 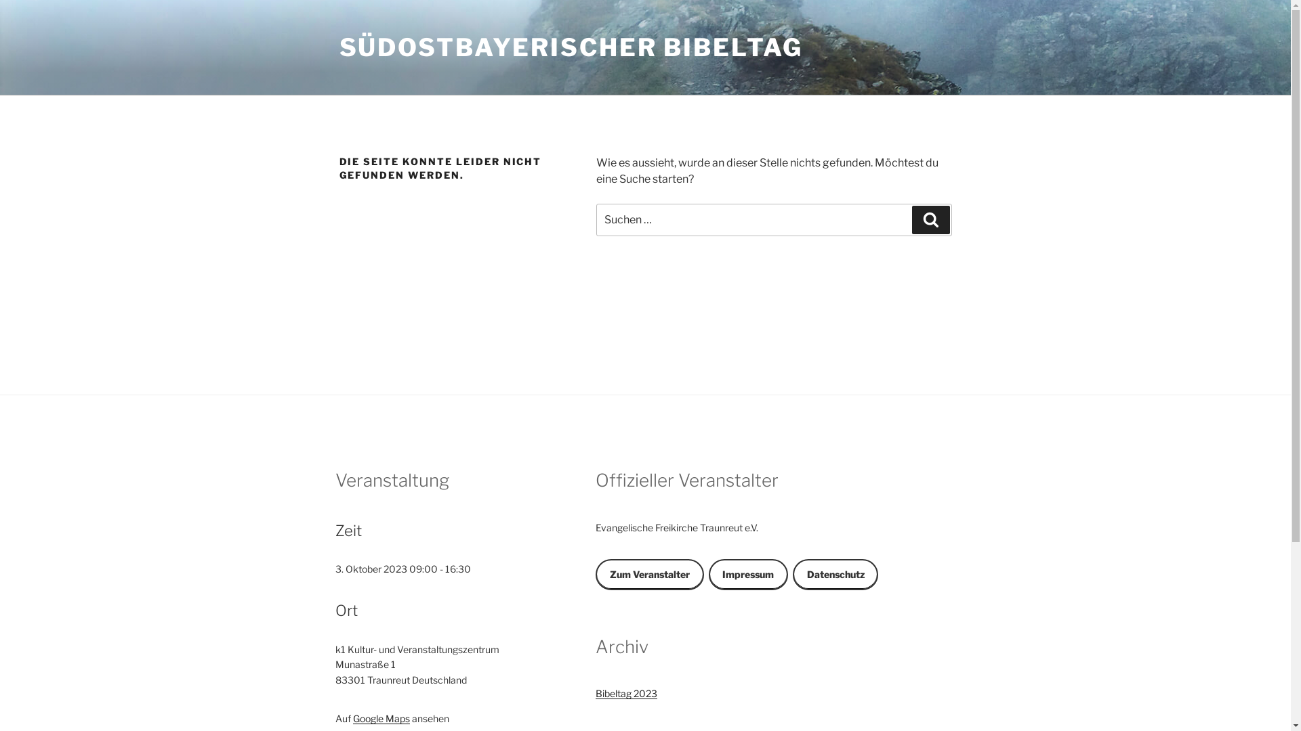 What do you see at coordinates (381, 719) in the screenshot?
I see `Google Maps` at bounding box center [381, 719].